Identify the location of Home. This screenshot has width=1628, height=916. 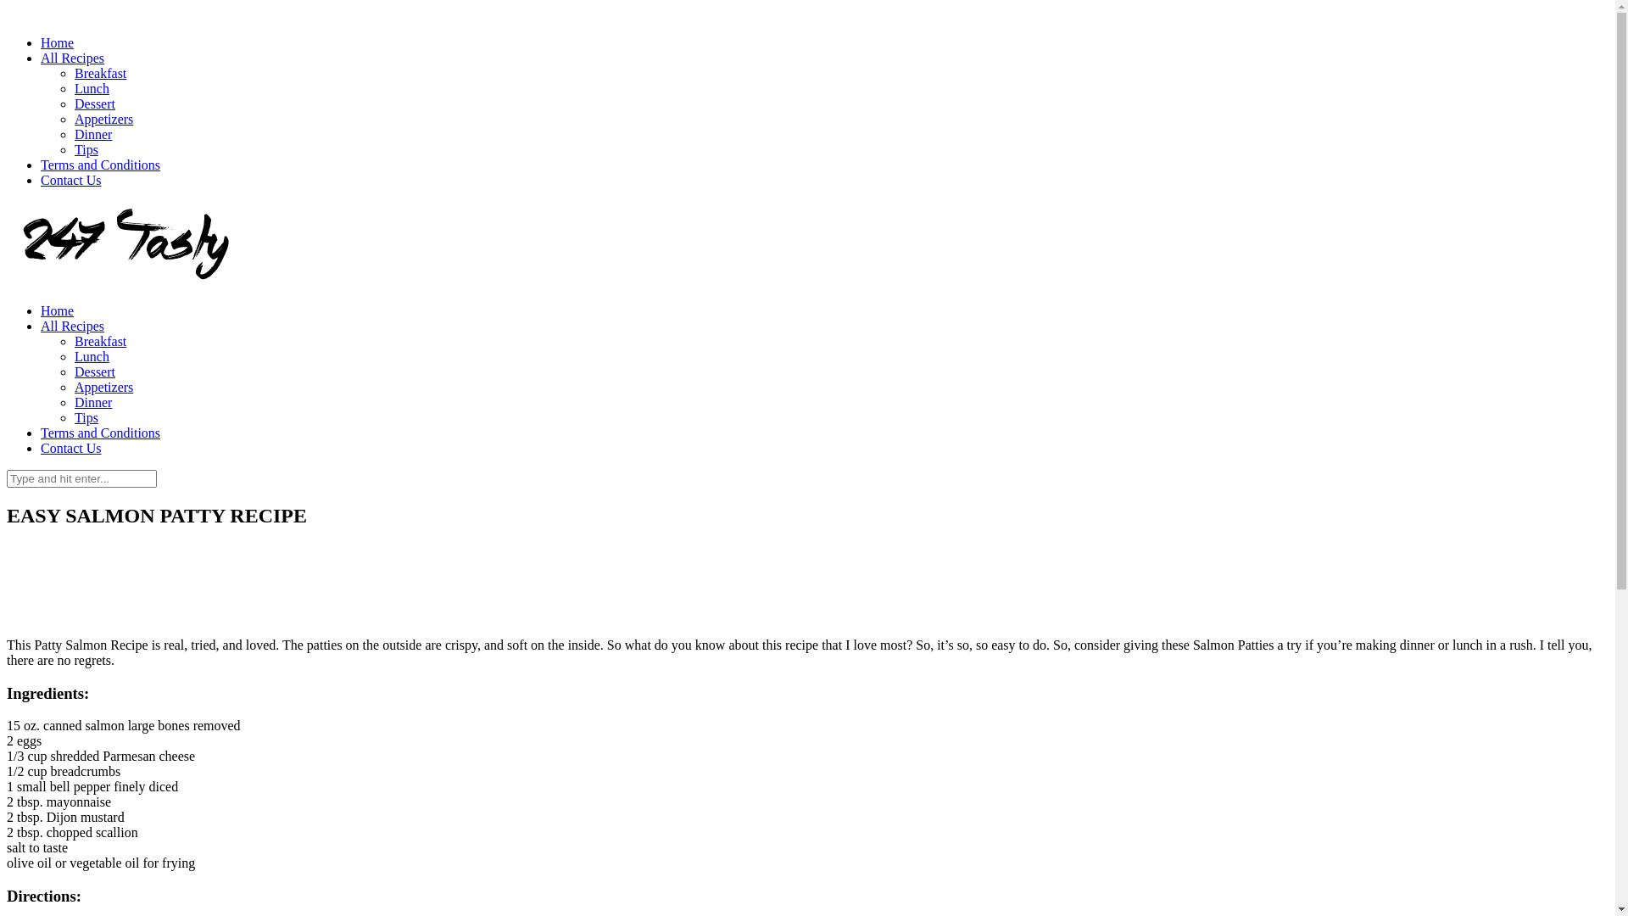
(58, 310).